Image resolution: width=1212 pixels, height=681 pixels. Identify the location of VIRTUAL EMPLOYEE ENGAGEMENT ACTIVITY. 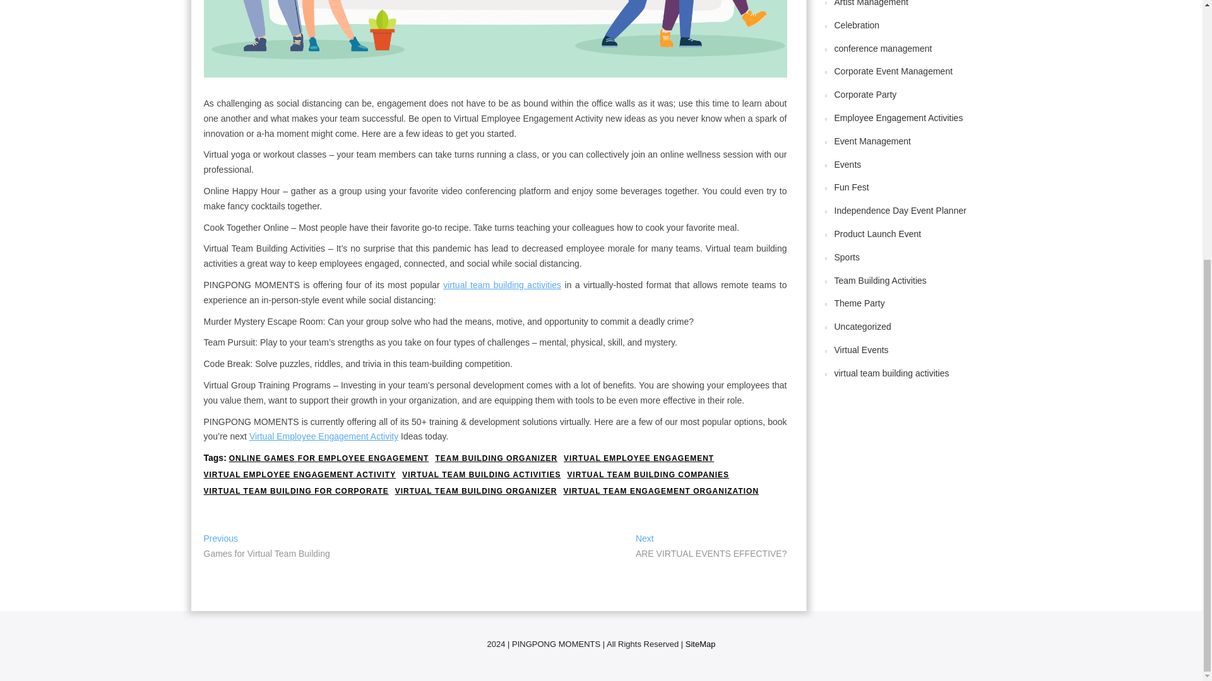
(883, 49).